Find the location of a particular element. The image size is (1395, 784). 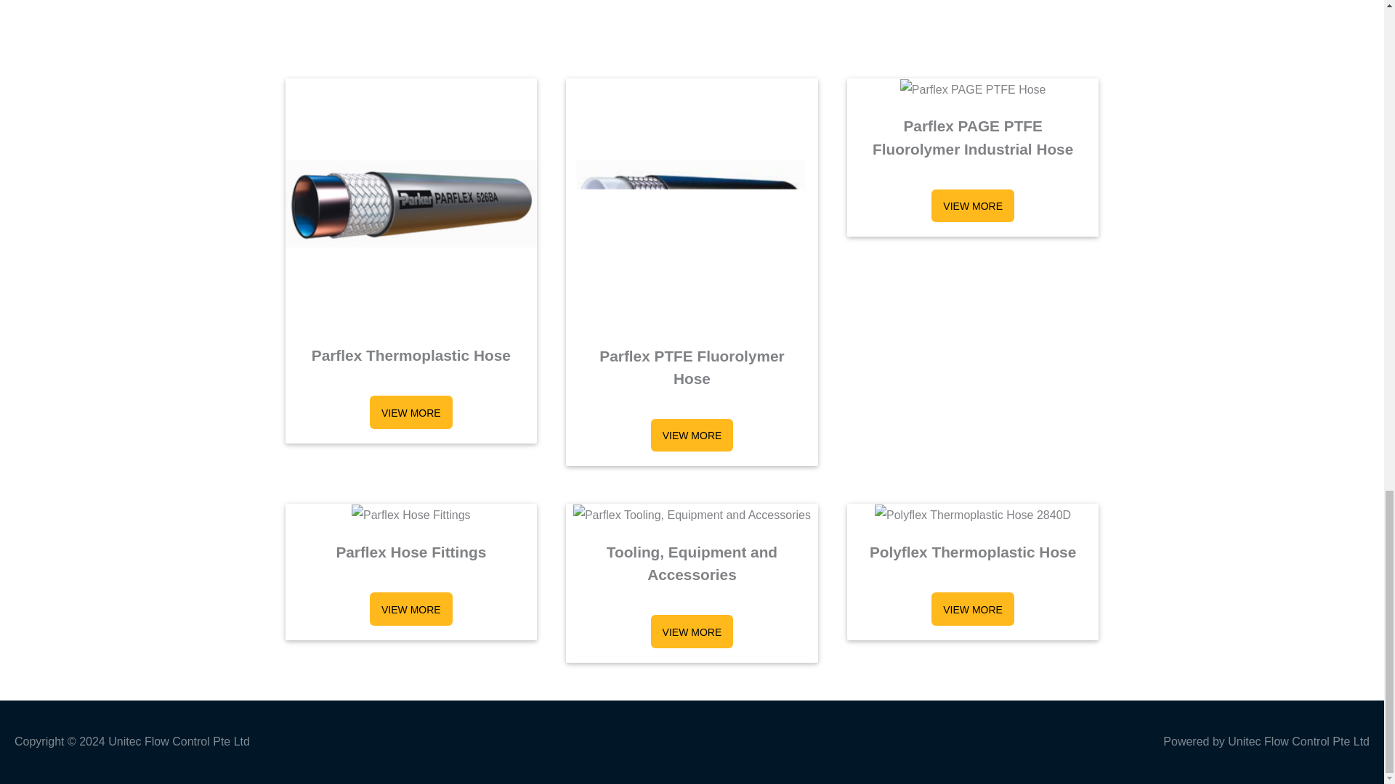

VIEW MORE is located at coordinates (972, 608).